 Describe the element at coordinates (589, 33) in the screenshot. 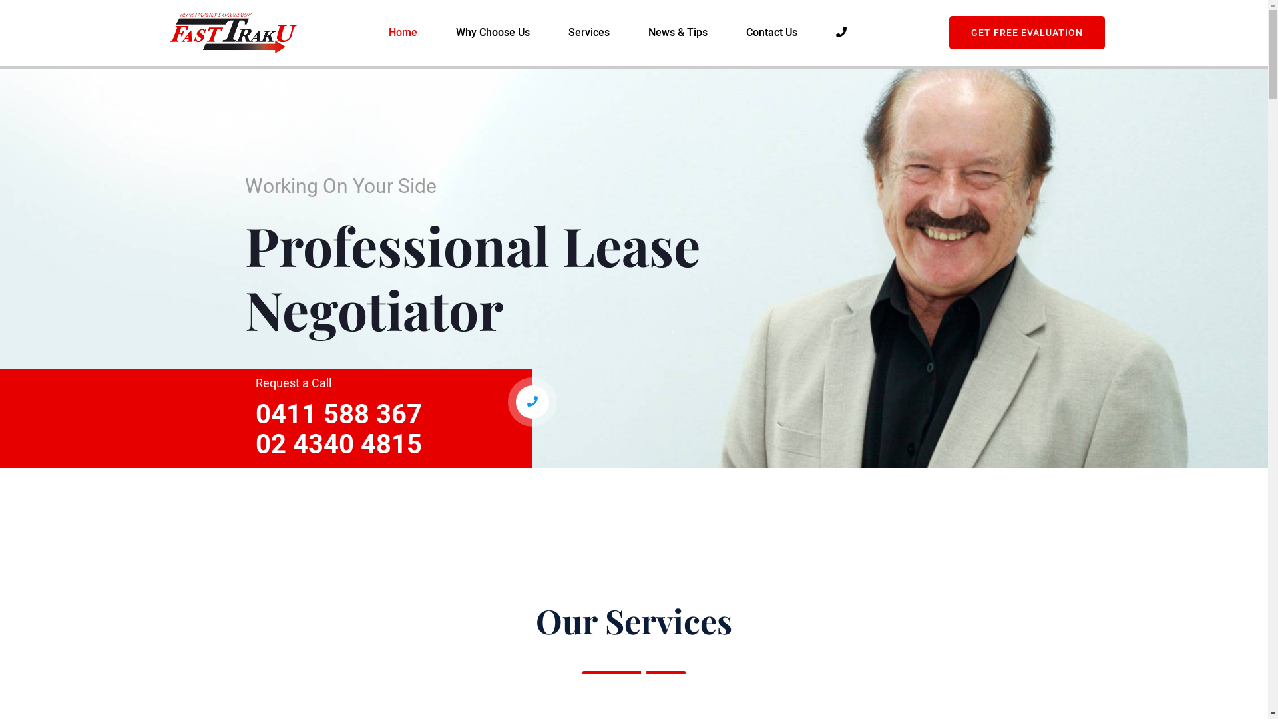

I see `Services` at that location.